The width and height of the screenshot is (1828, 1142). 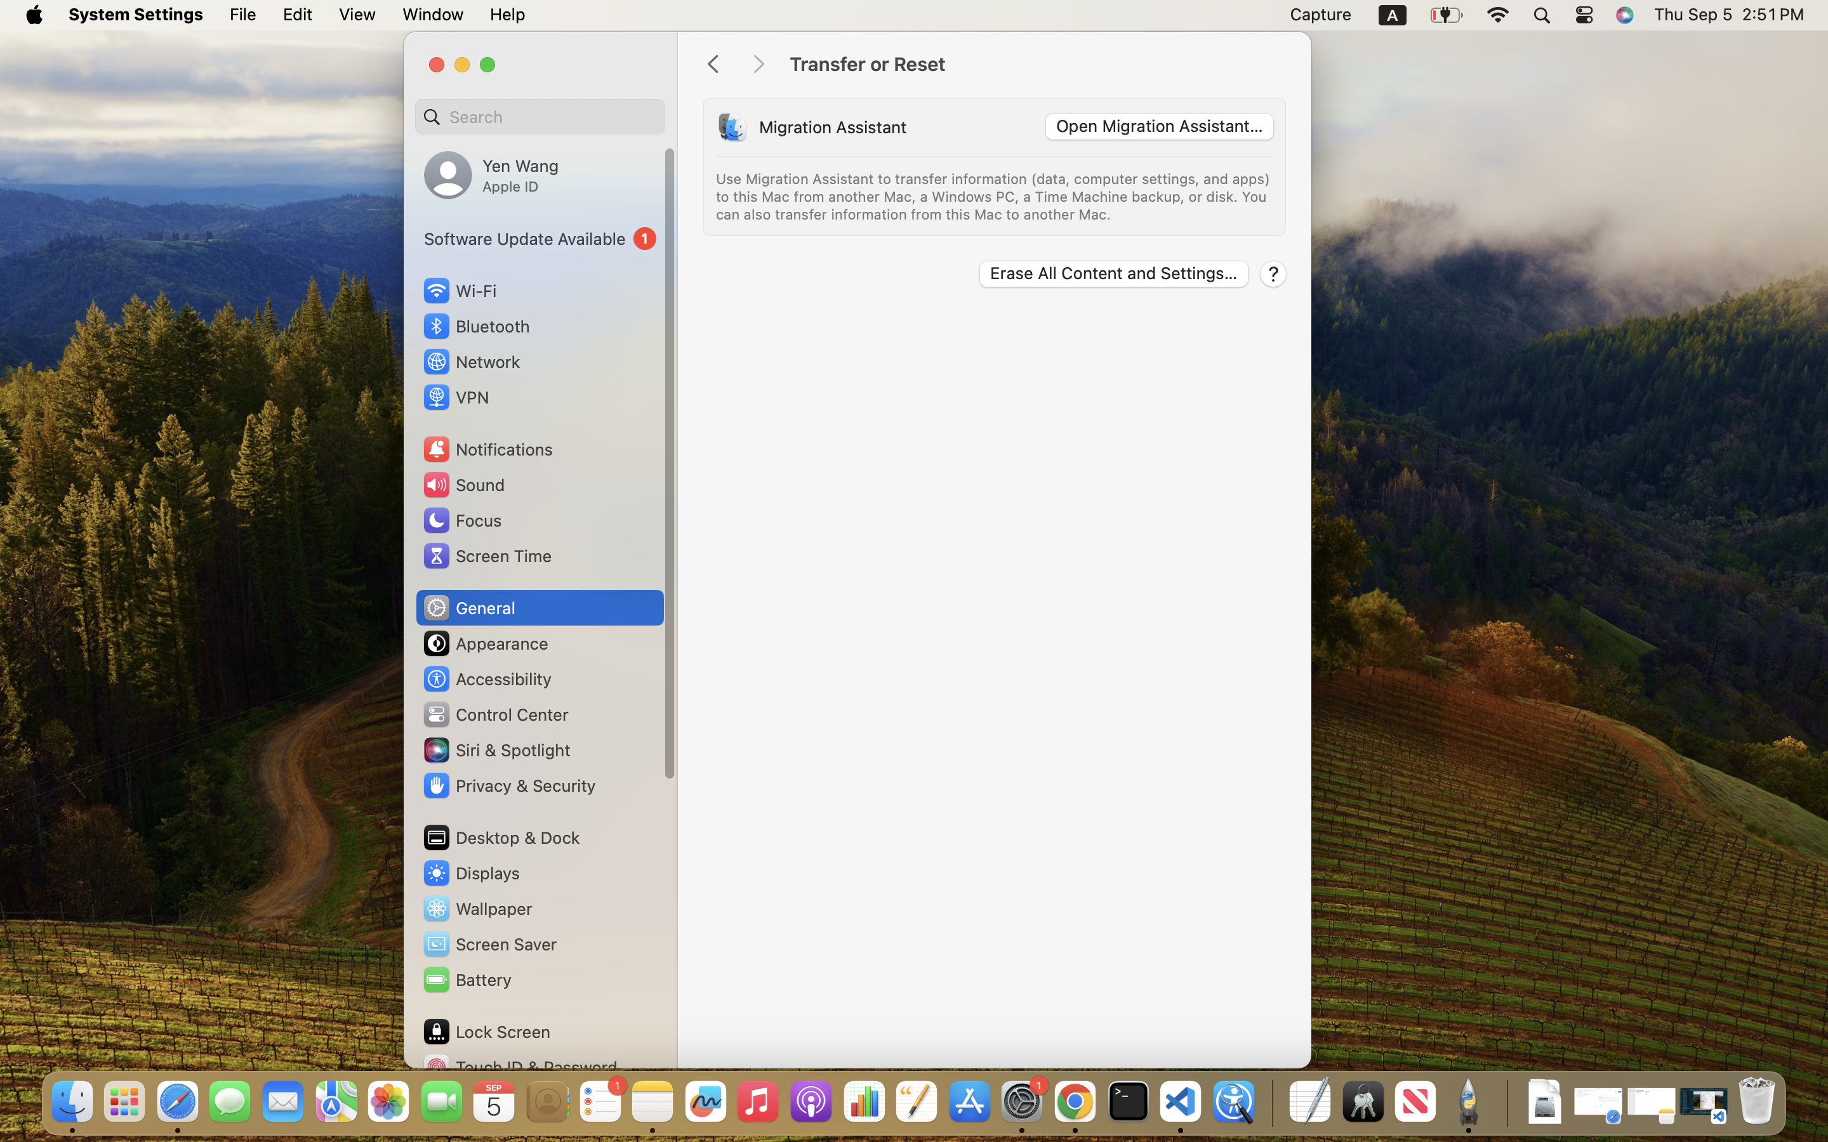 I want to click on Focus, so click(x=461, y=520).